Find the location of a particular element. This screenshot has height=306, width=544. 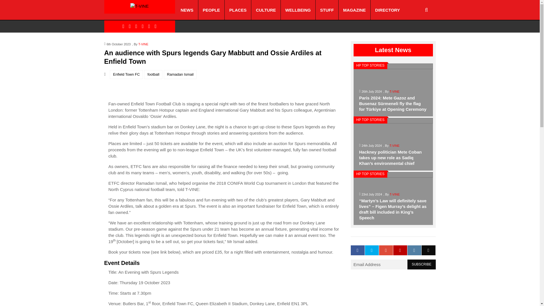

NEWS is located at coordinates (187, 10).